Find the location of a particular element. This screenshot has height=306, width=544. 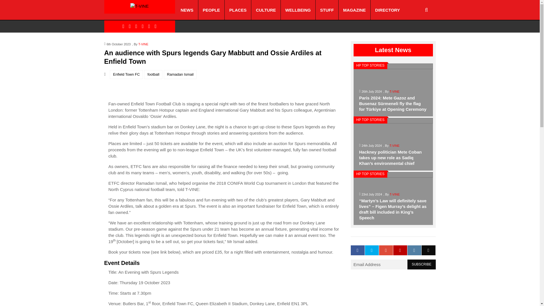

NEWS is located at coordinates (187, 10).